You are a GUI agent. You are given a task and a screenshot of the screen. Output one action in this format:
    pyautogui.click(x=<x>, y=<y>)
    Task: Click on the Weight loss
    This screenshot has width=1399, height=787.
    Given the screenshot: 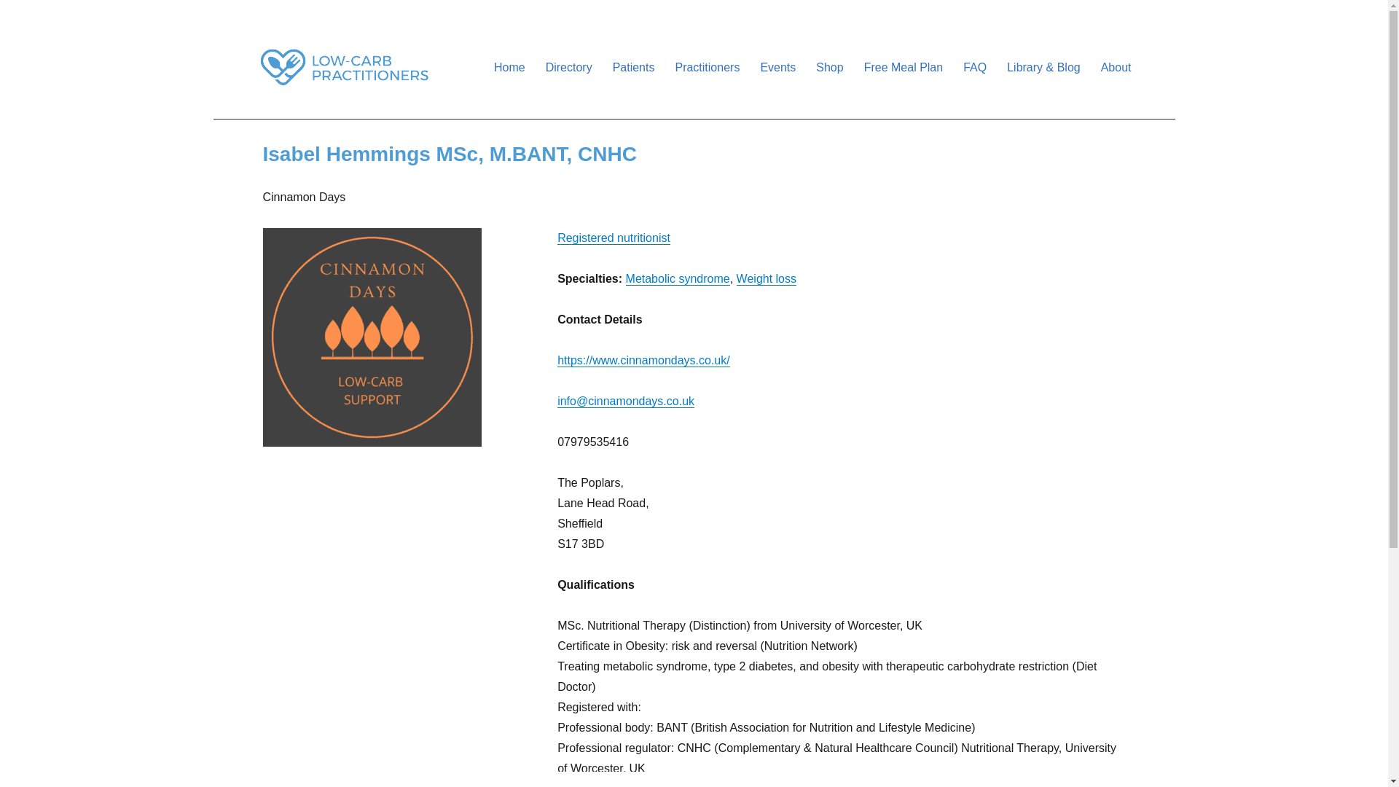 What is the action you would take?
    pyautogui.click(x=767, y=278)
    